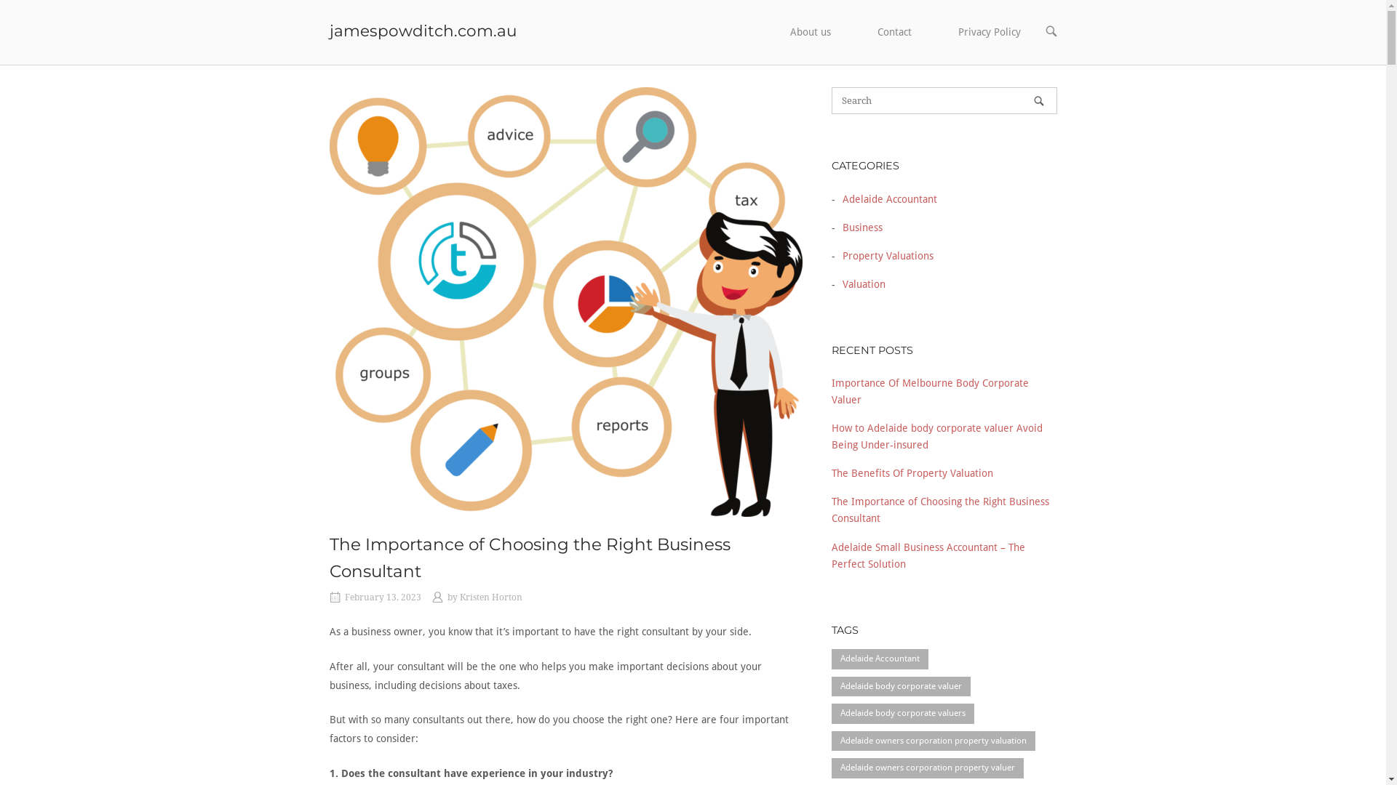  I want to click on Kristen Horton, so click(491, 597).